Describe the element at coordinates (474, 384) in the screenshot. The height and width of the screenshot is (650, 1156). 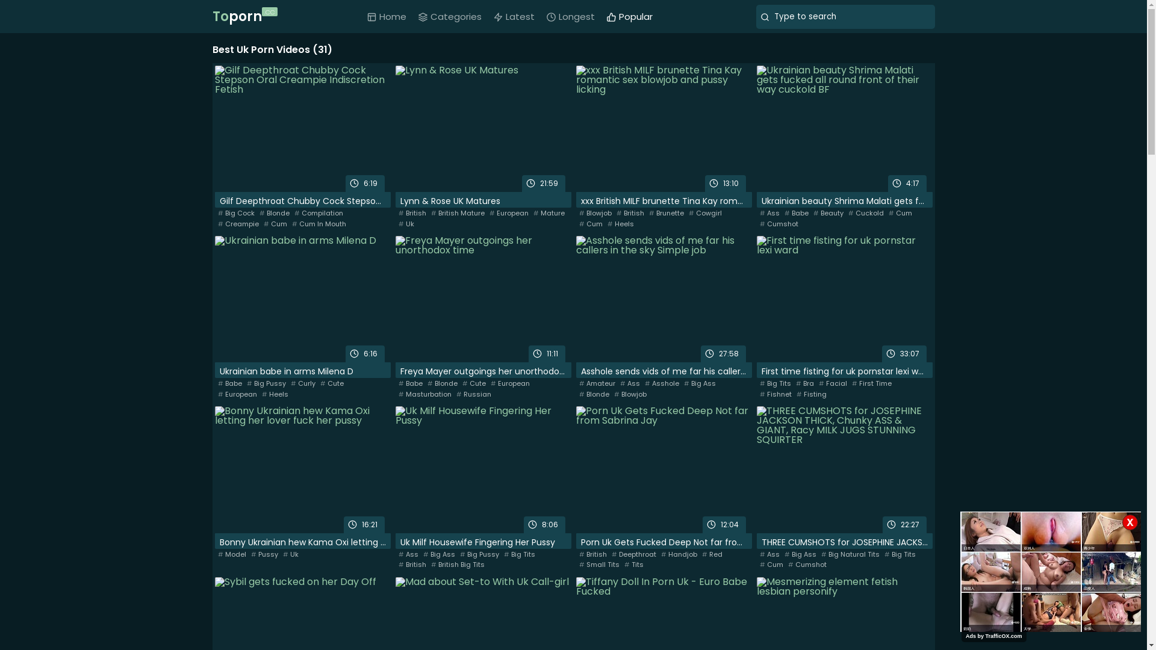
I see `Cute` at that location.